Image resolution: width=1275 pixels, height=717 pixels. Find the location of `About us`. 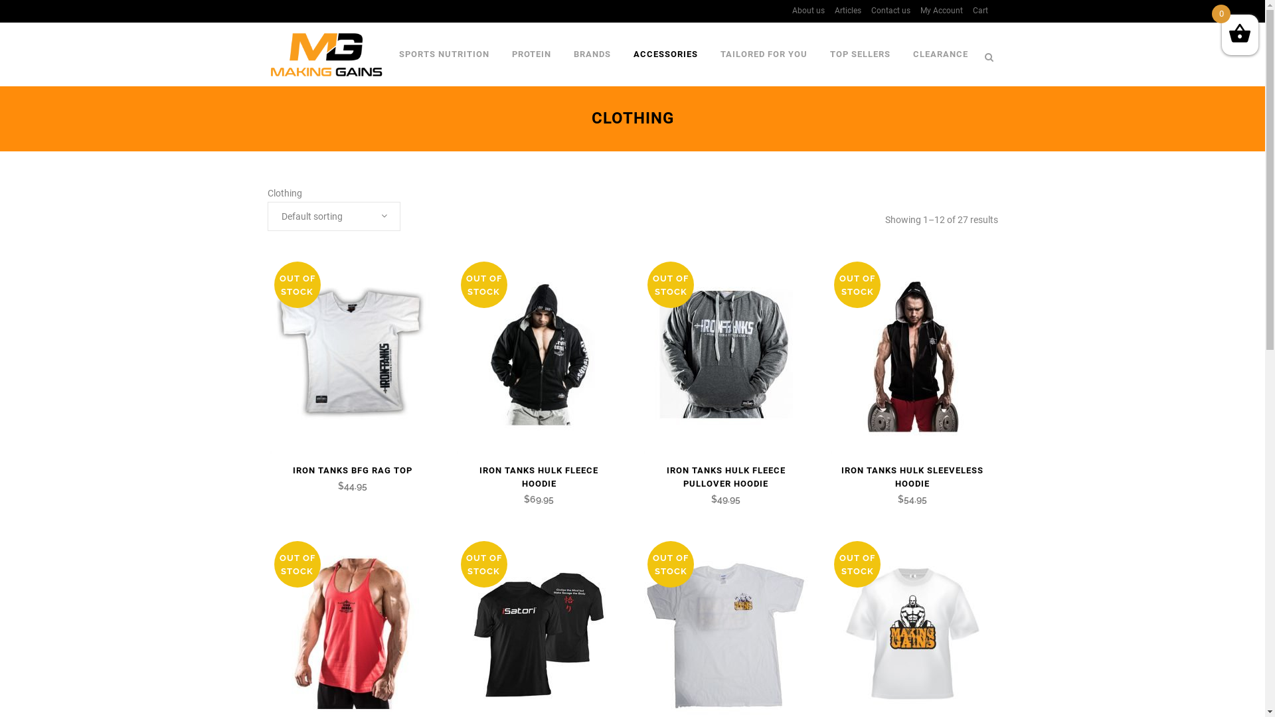

About us is located at coordinates (804, 11).